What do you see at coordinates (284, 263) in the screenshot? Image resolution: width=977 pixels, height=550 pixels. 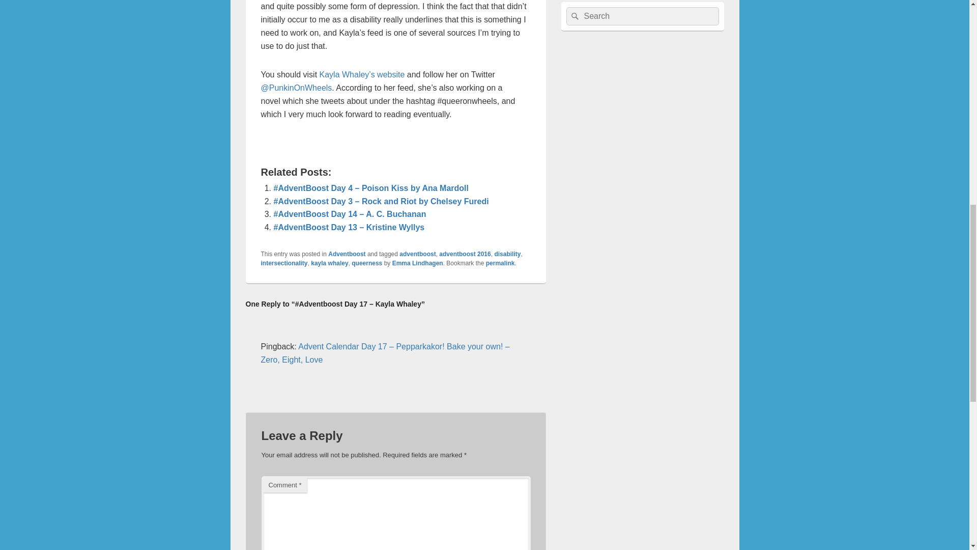 I see `intersectionality` at bounding box center [284, 263].